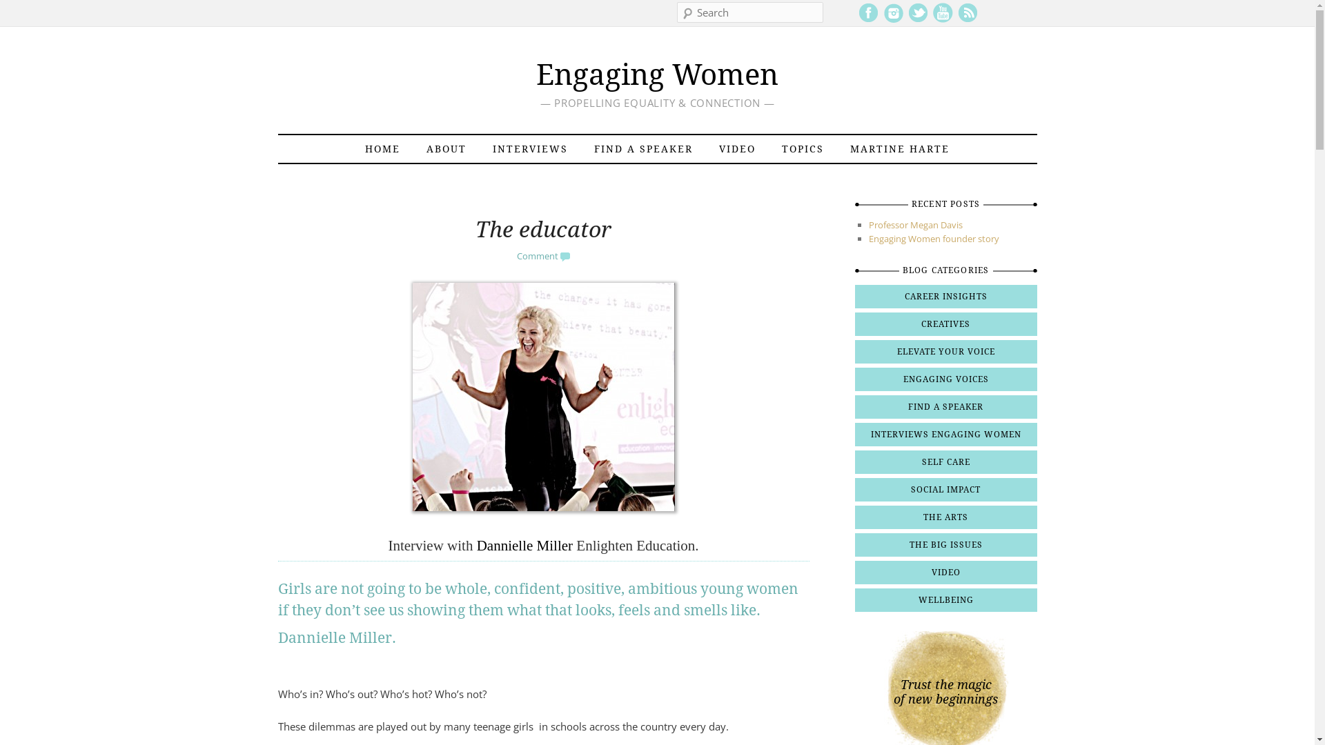 Image resolution: width=1325 pixels, height=745 pixels. What do you see at coordinates (945, 379) in the screenshot?
I see `ENGAGING VOICES` at bounding box center [945, 379].